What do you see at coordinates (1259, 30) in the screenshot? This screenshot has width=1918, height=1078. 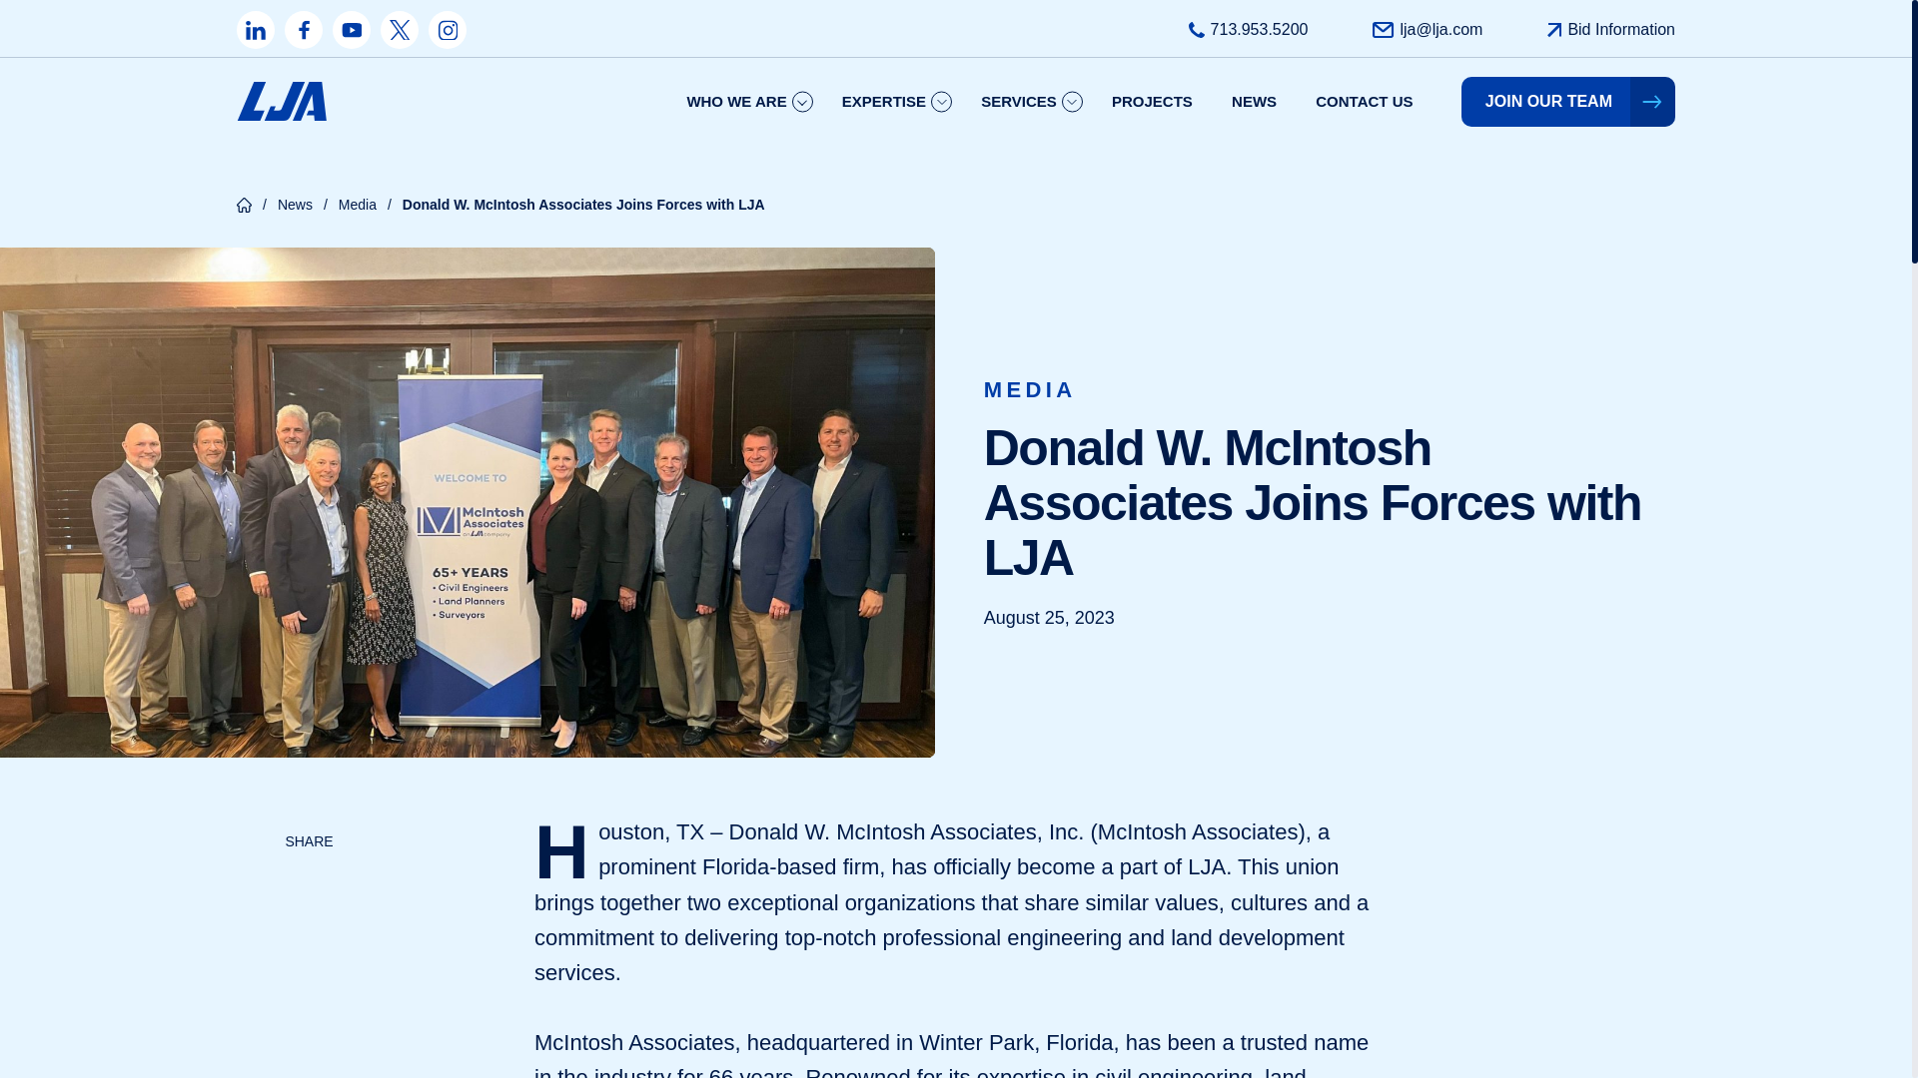 I see `713.953.5200` at bounding box center [1259, 30].